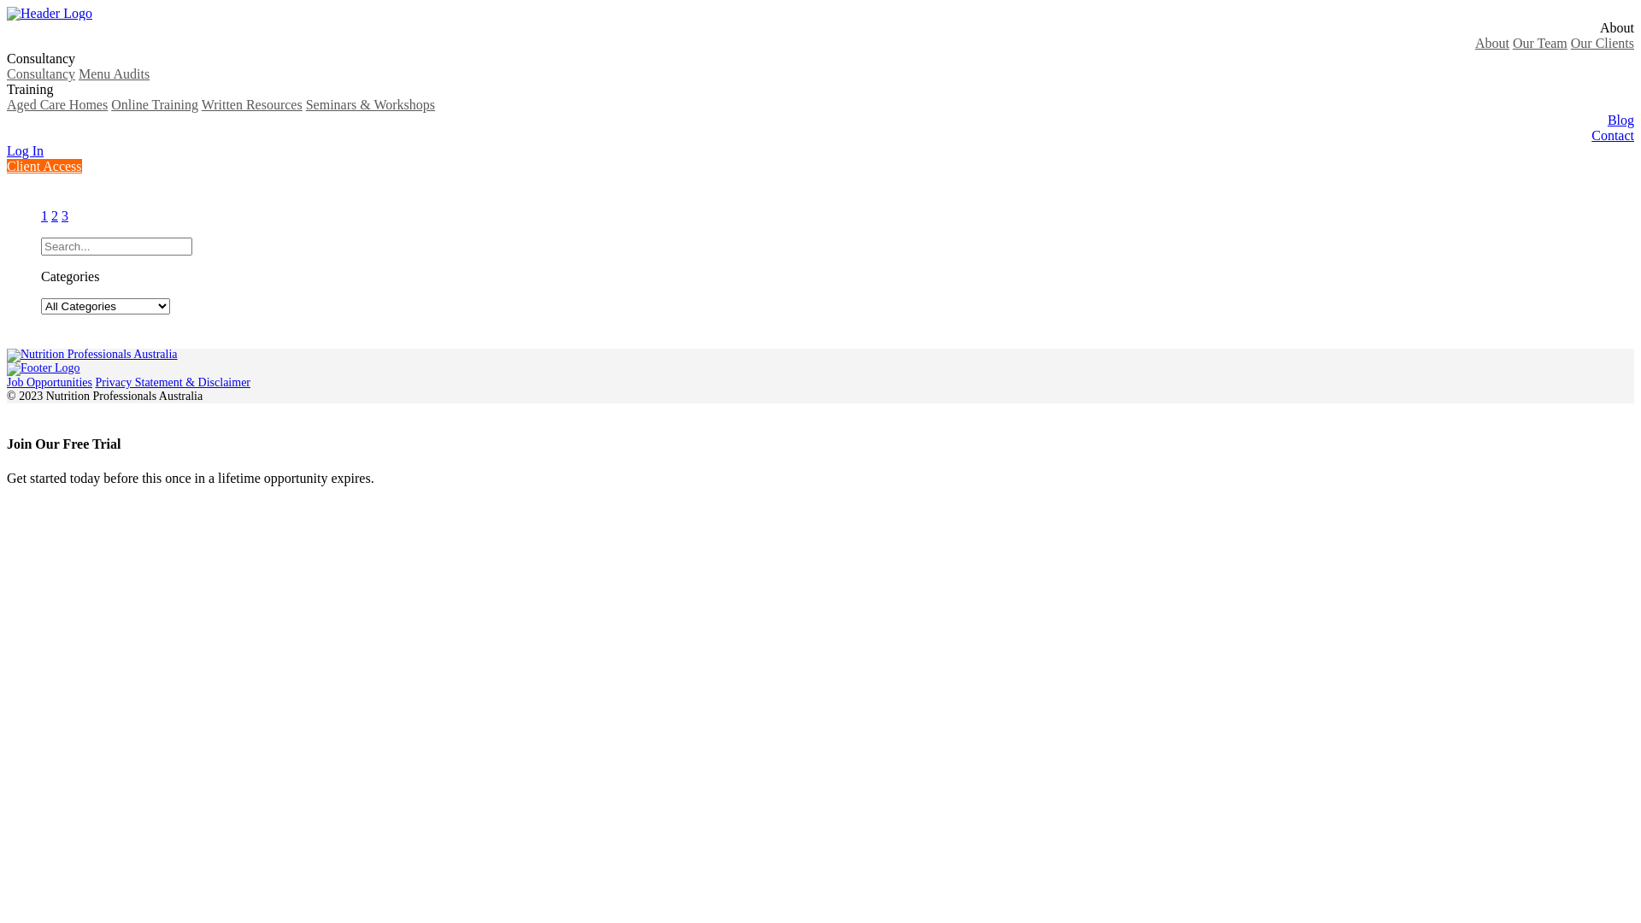 This screenshot has width=1641, height=923. Describe the element at coordinates (44, 166) in the screenshot. I see `Client Access` at that location.